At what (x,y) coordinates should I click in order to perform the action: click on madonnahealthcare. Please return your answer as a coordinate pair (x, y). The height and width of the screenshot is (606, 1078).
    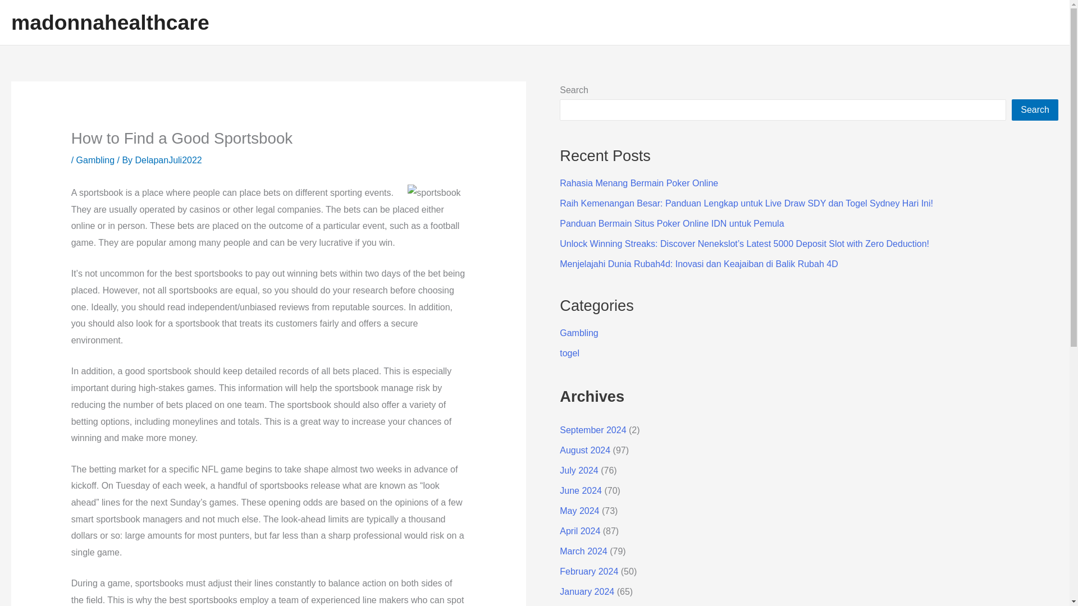
    Looking at the image, I should click on (110, 22).